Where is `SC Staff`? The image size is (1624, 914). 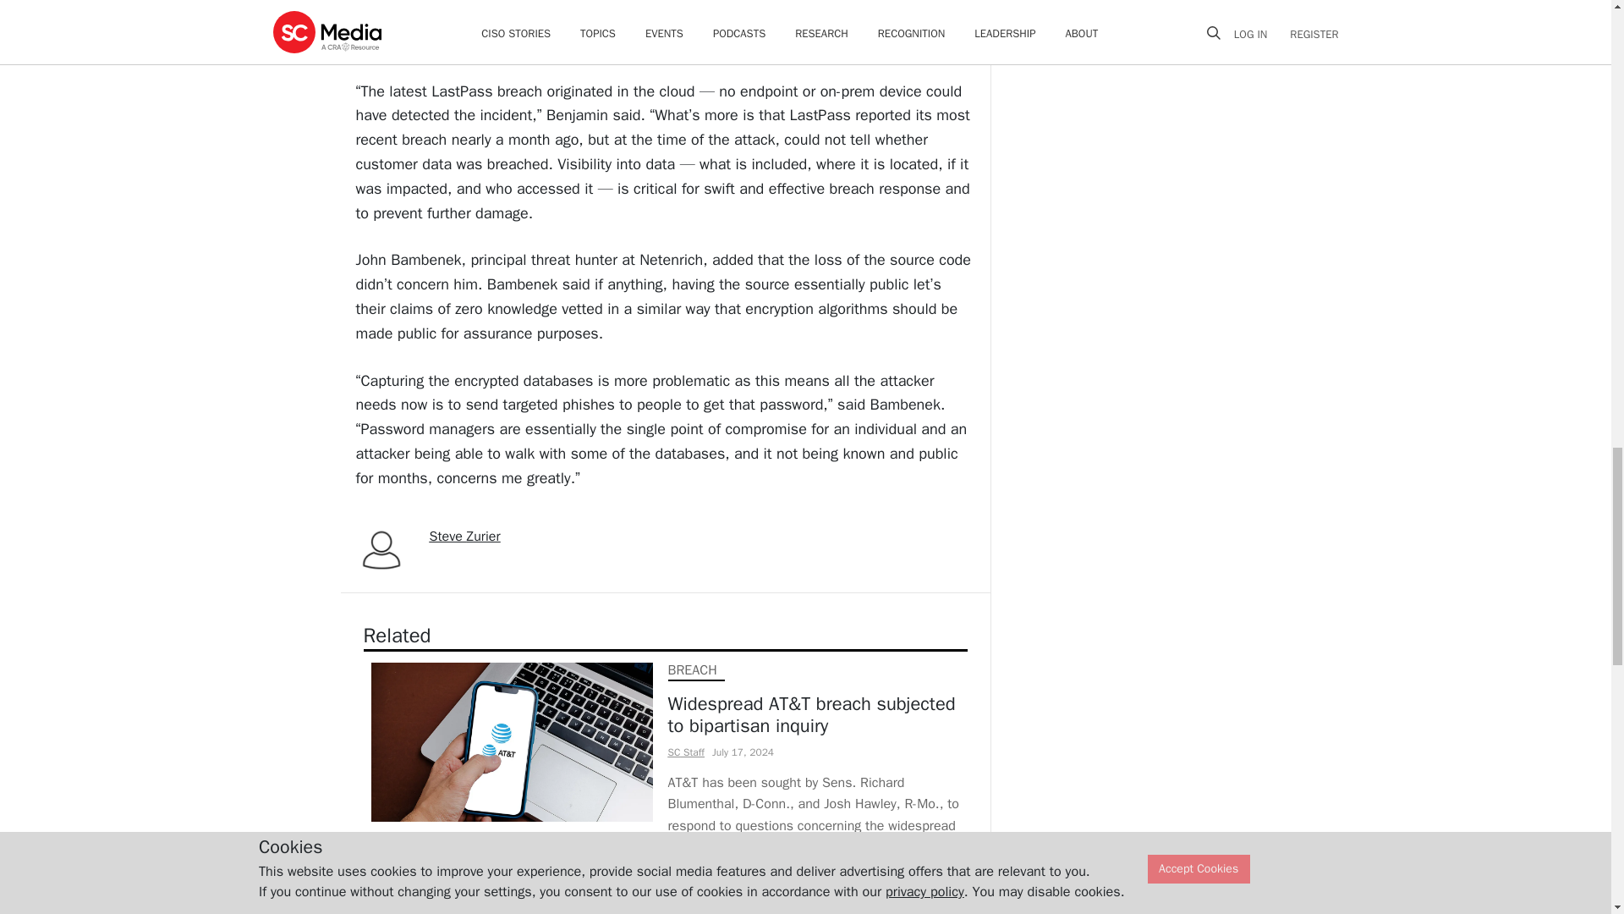 SC Staff is located at coordinates (686, 752).